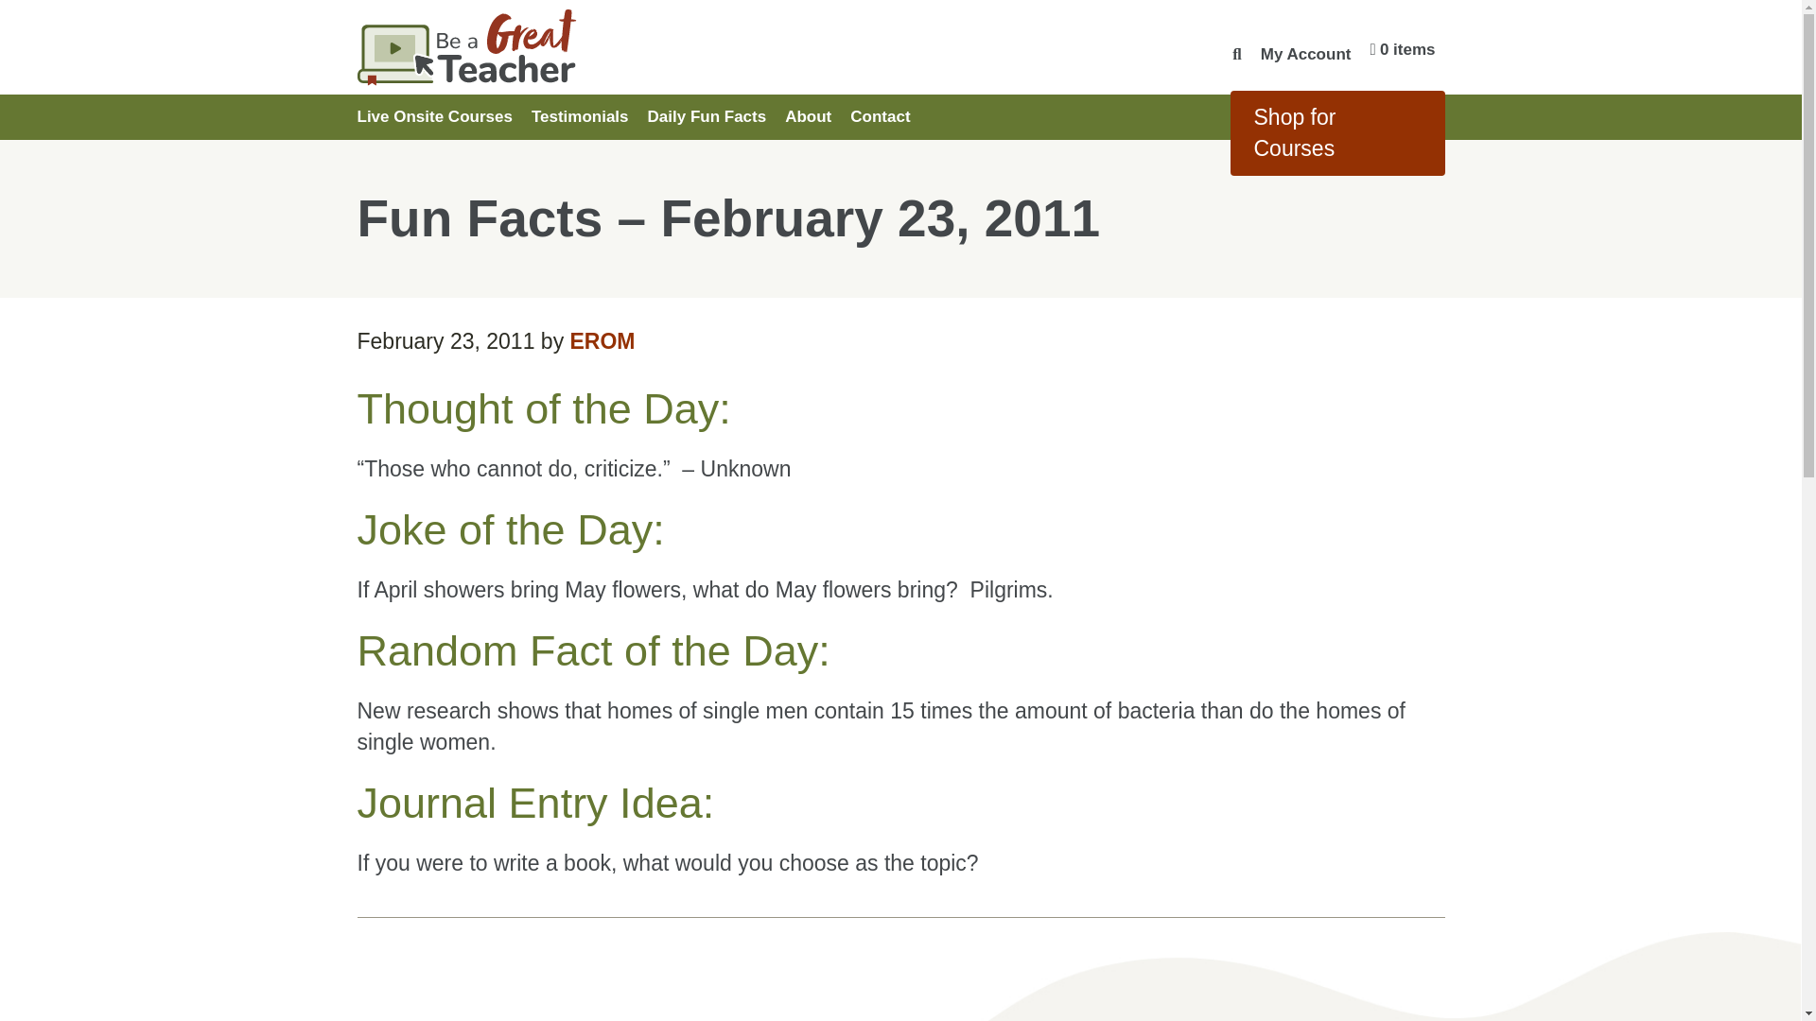 Image resolution: width=1816 pixels, height=1021 pixels. Describe the element at coordinates (808, 116) in the screenshot. I see `About` at that location.